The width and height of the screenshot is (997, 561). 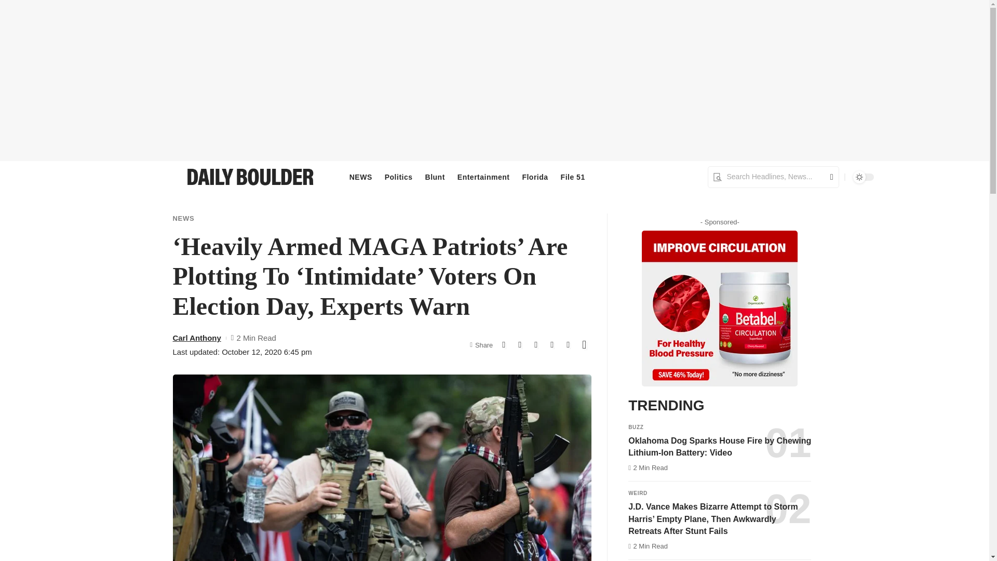 I want to click on Entertainment, so click(x=484, y=177).